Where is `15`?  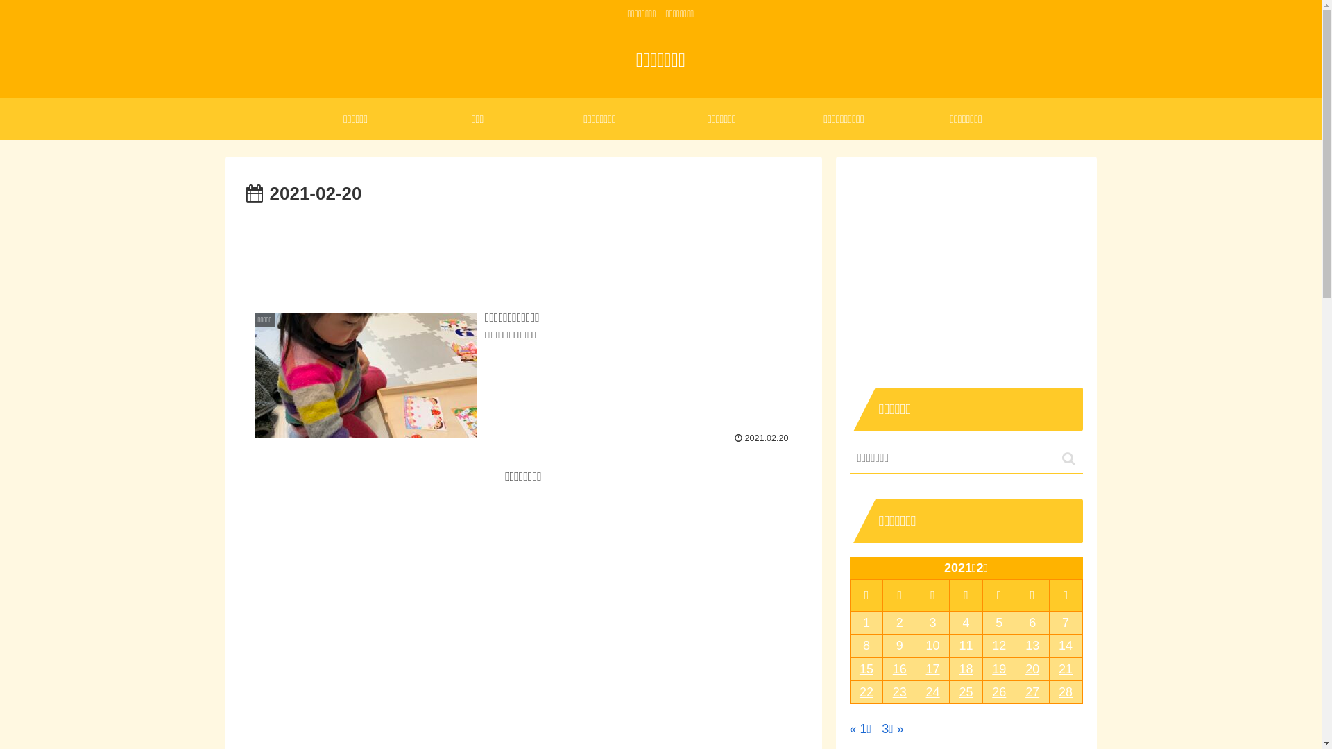 15 is located at coordinates (867, 669).